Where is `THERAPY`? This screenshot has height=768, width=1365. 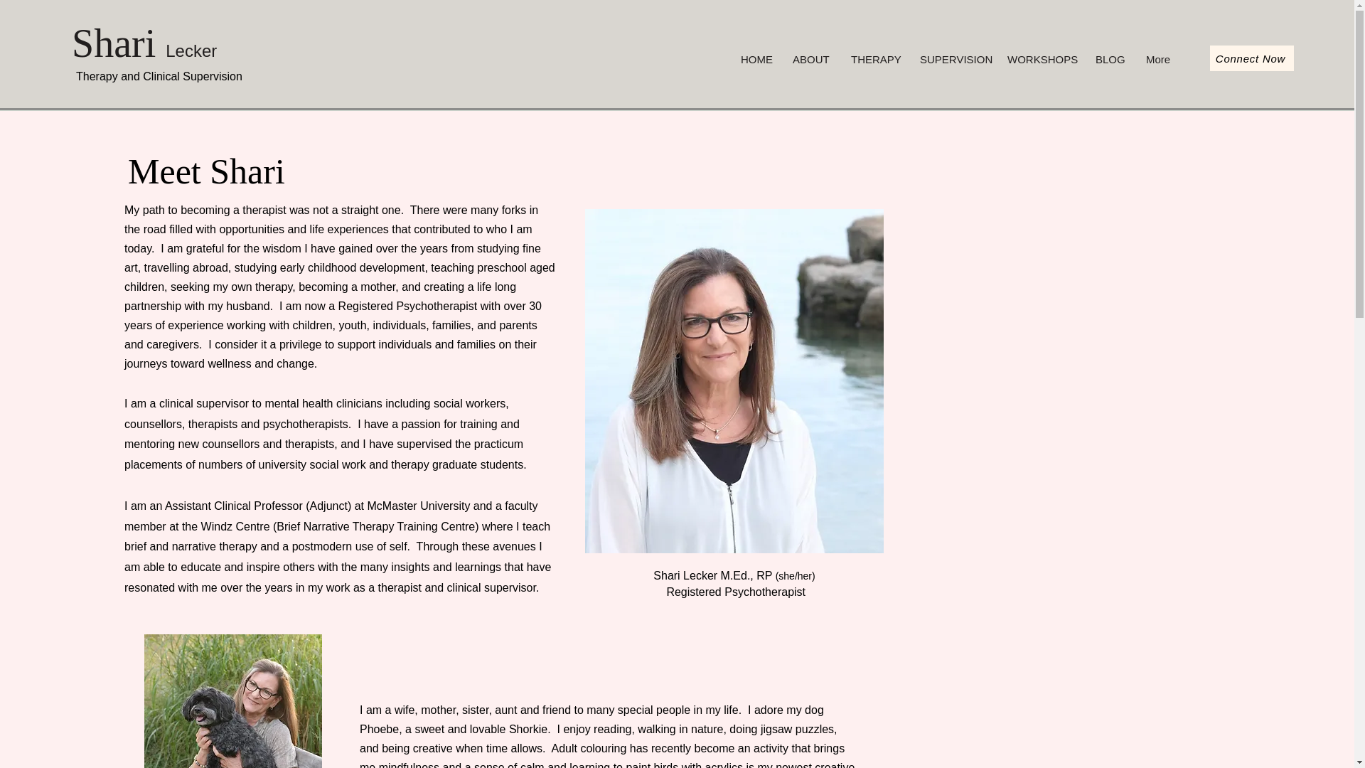 THERAPY is located at coordinates (874, 59).